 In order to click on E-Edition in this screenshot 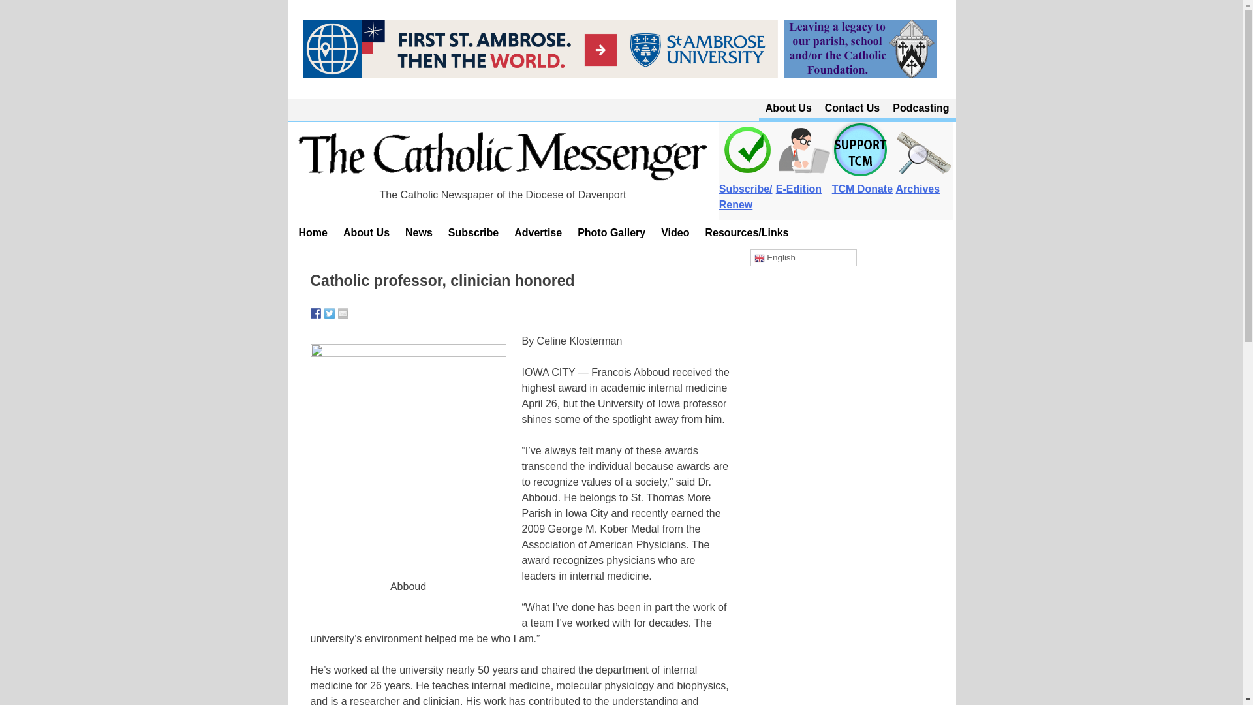, I will do `click(803, 181)`.